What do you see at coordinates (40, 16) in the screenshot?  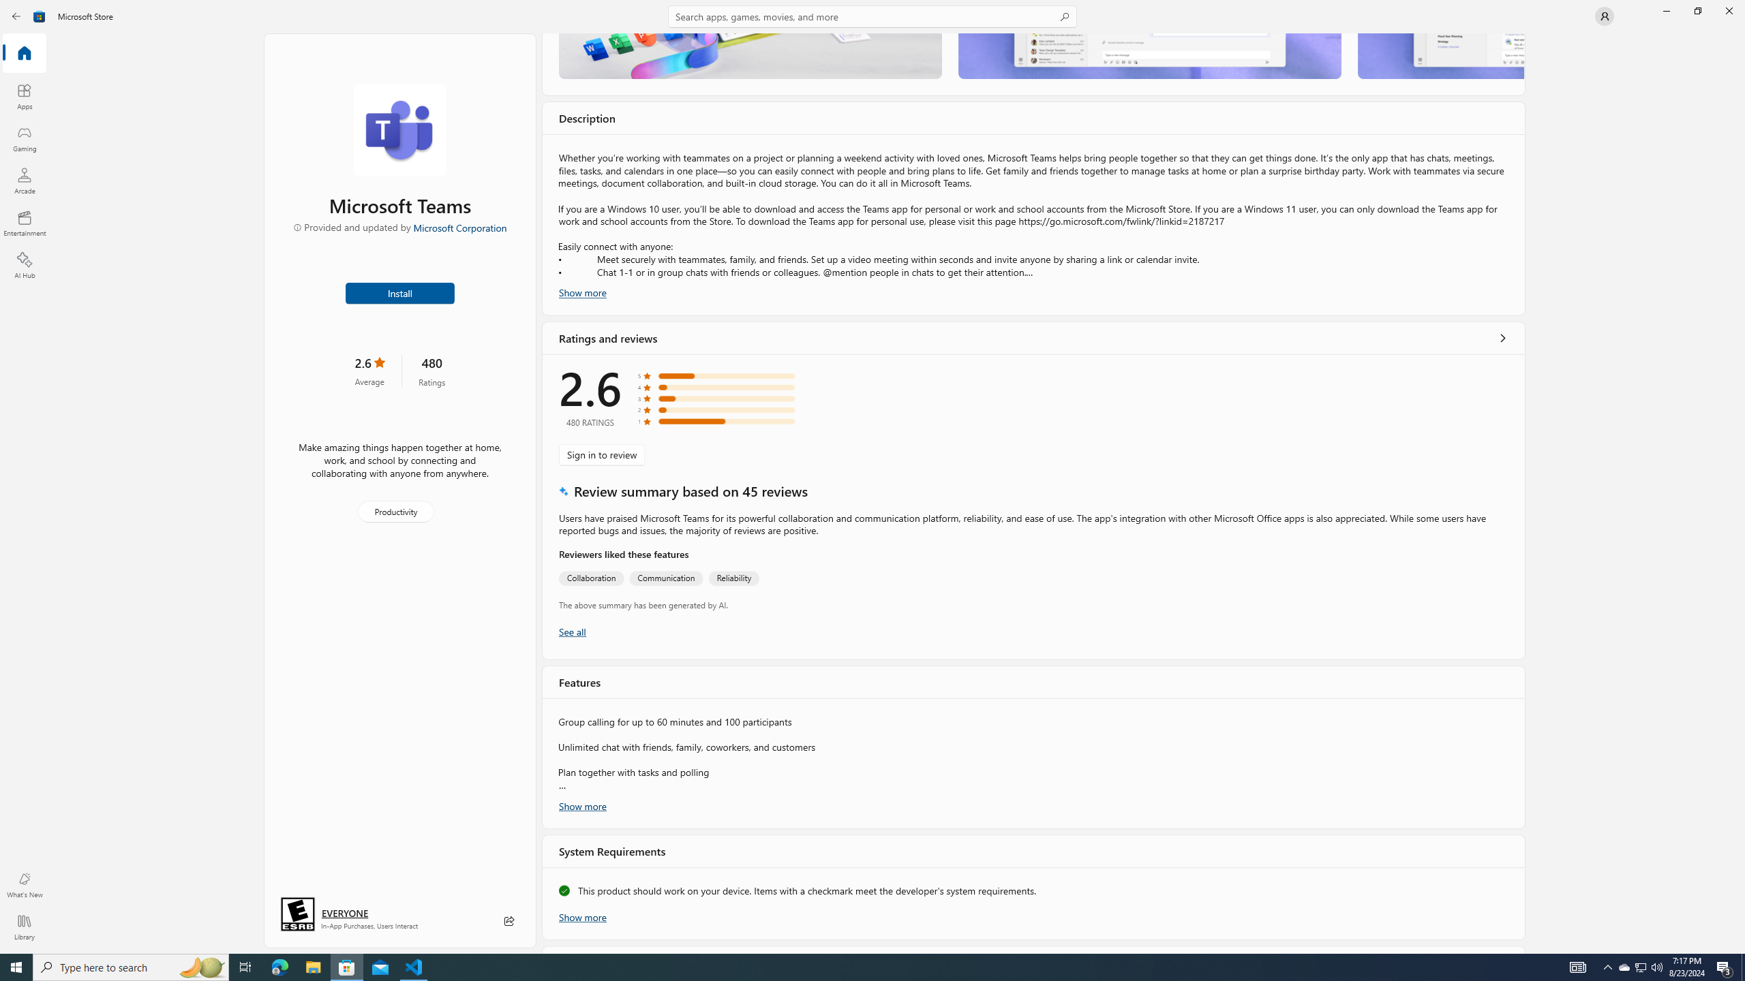 I see `Class: Image` at bounding box center [40, 16].